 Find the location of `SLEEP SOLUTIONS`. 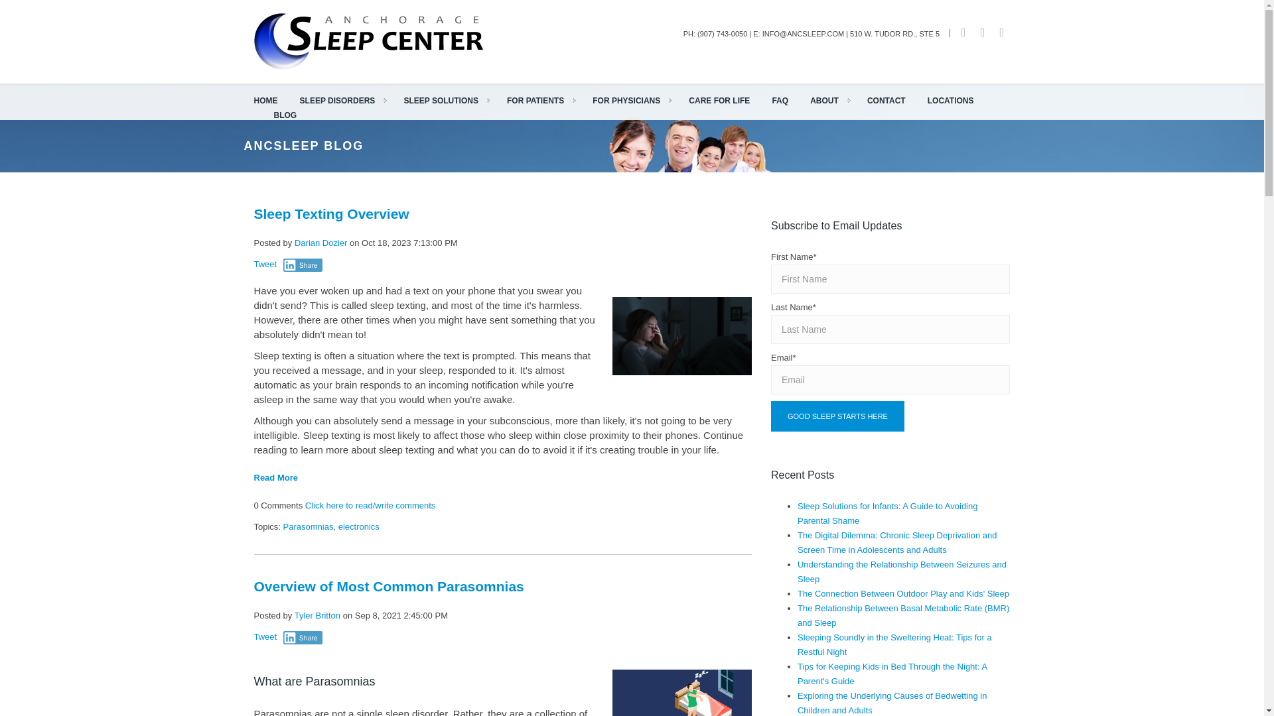

SLEEP SOLUTIONS is located at coordinates (447, 101).